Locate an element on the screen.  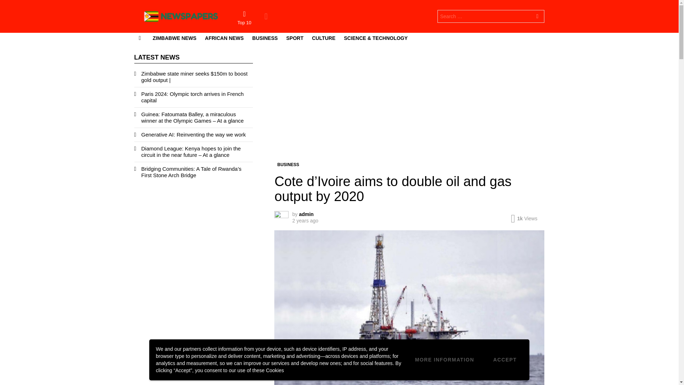
August 9, 2022, 10:03 pm is located at coordinates (305, 220).